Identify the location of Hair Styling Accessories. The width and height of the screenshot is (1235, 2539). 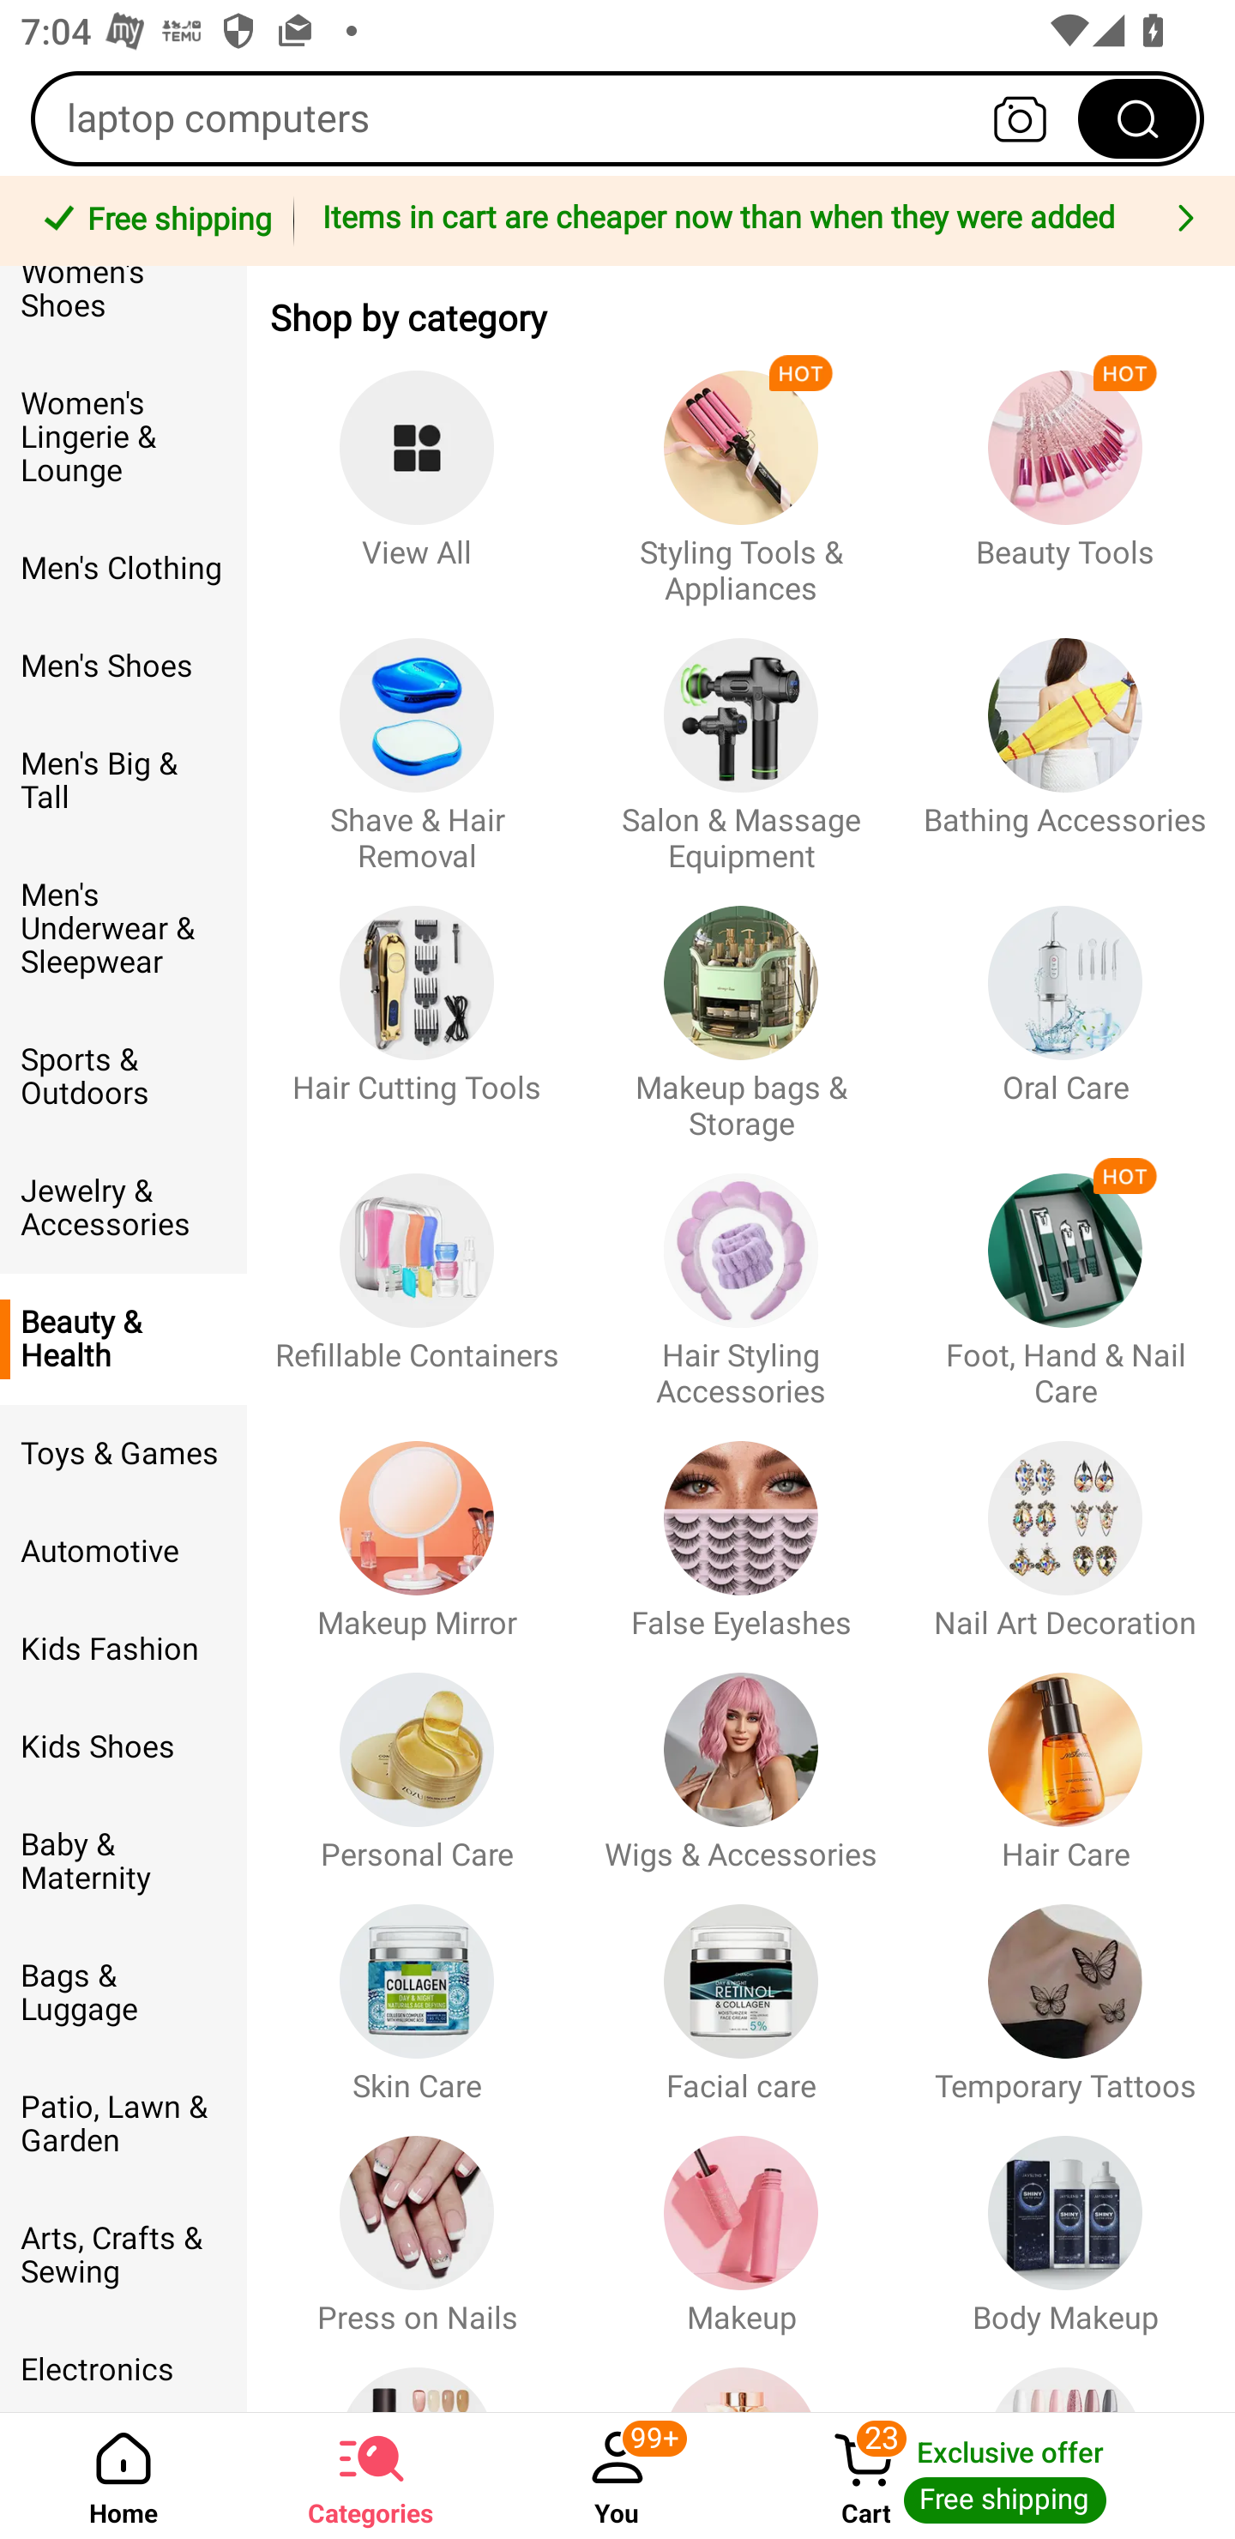
(741, 1276).